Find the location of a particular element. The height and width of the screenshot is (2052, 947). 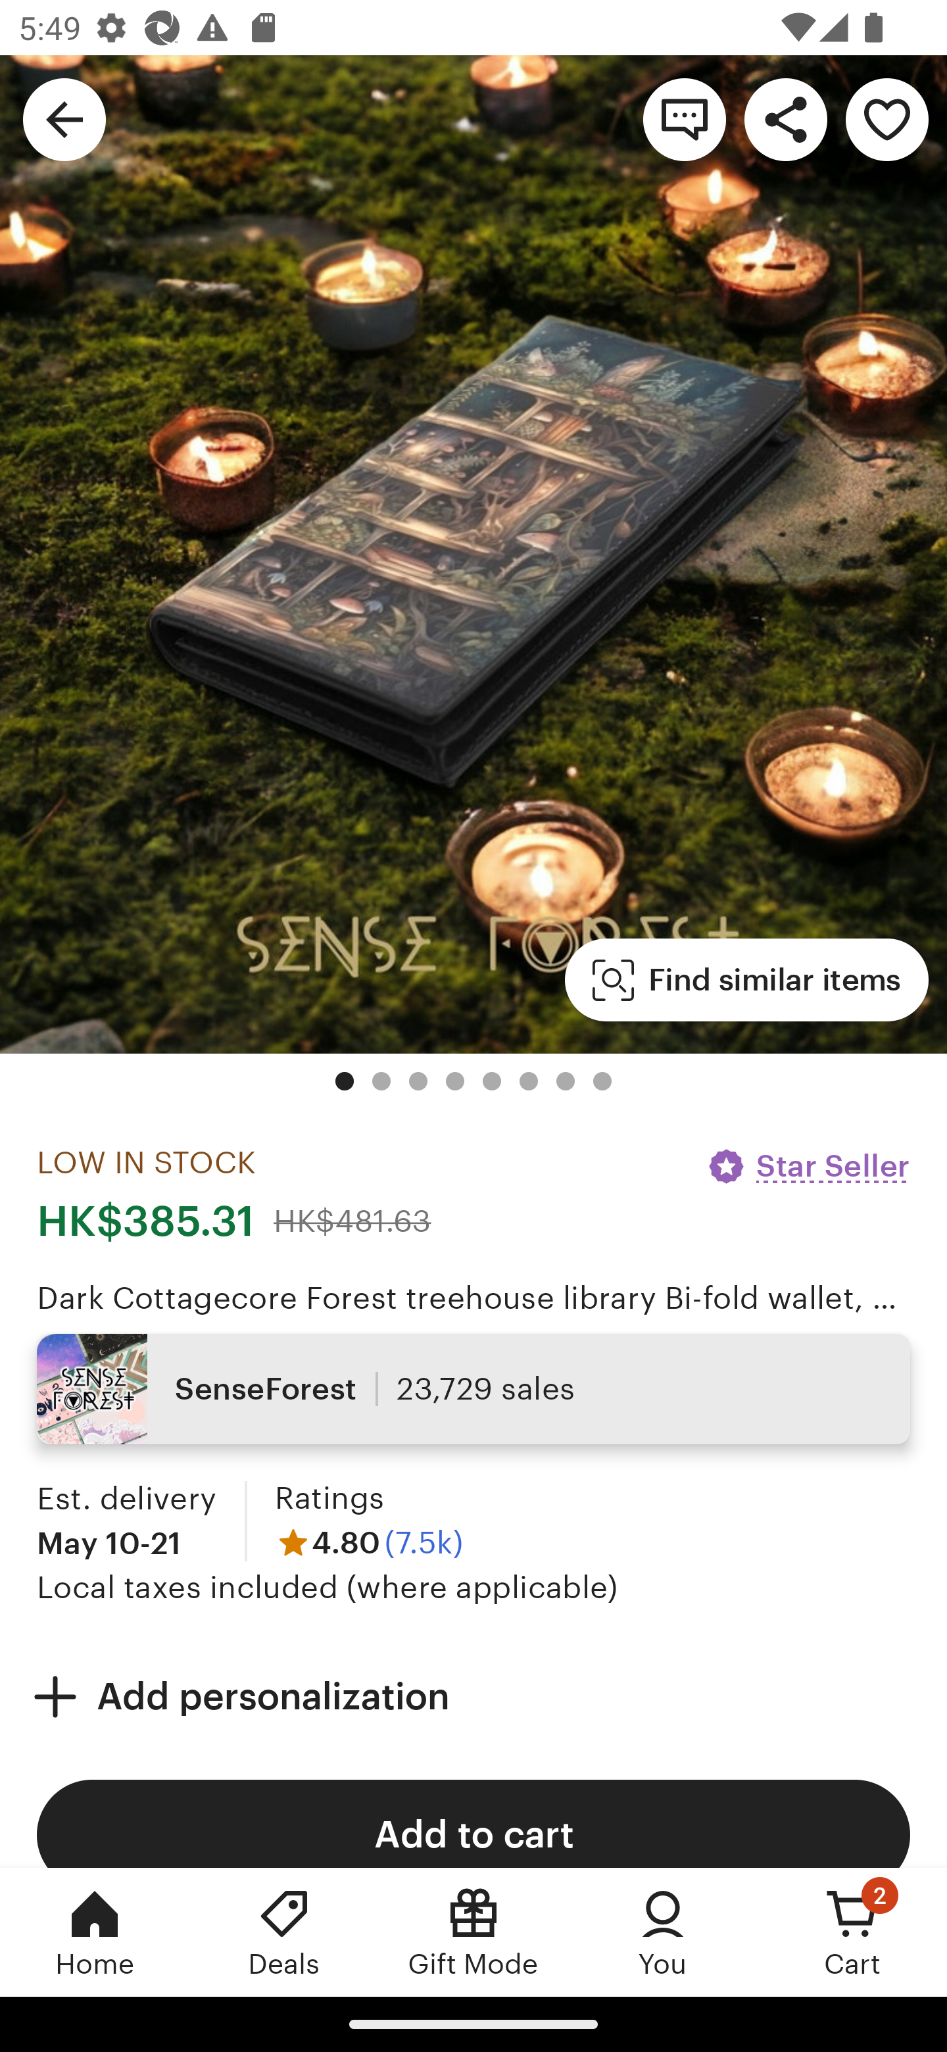

Add to cart is located at coordinates (473, 1823).